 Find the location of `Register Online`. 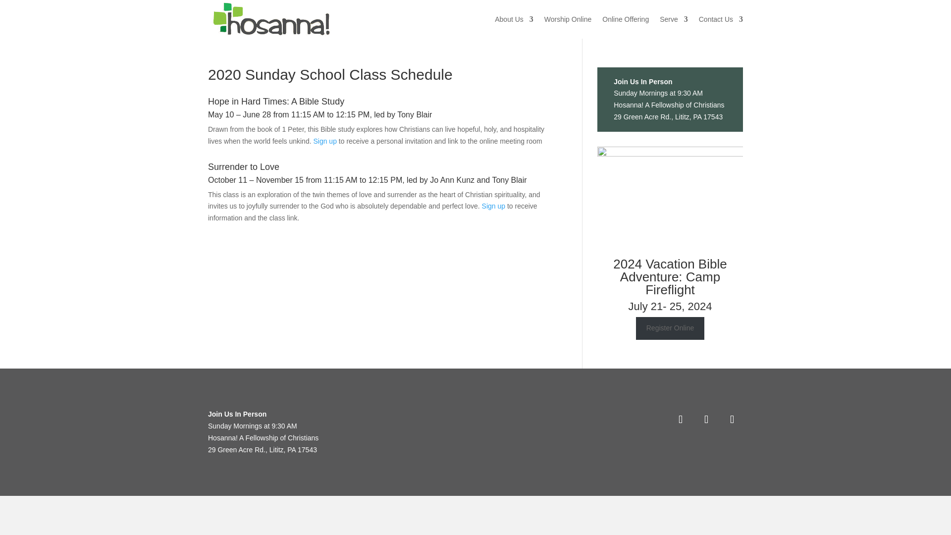

Register Online is located at coordinates (670, 328).